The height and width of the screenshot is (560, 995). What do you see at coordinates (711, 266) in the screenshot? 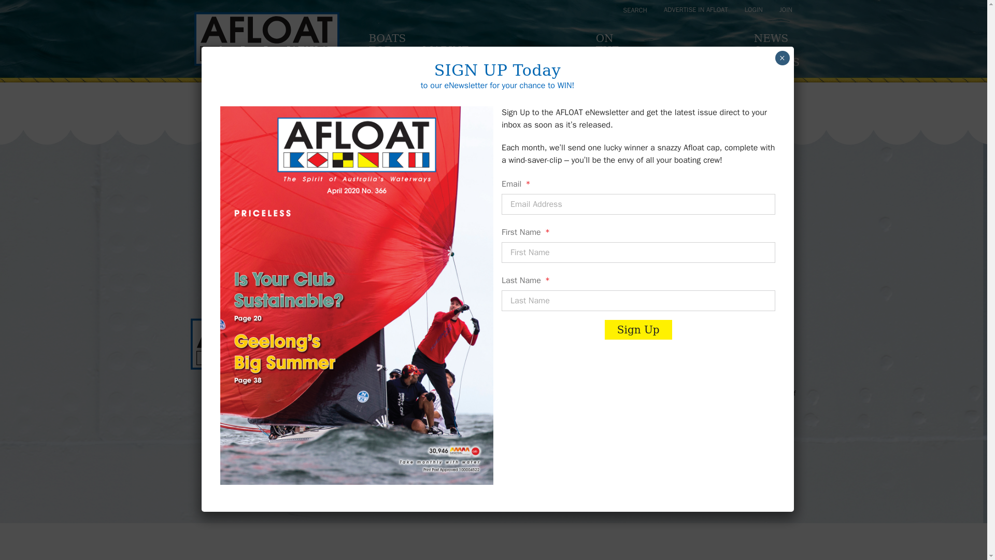
I see `Sign Up` at bounding box center [711, 266].